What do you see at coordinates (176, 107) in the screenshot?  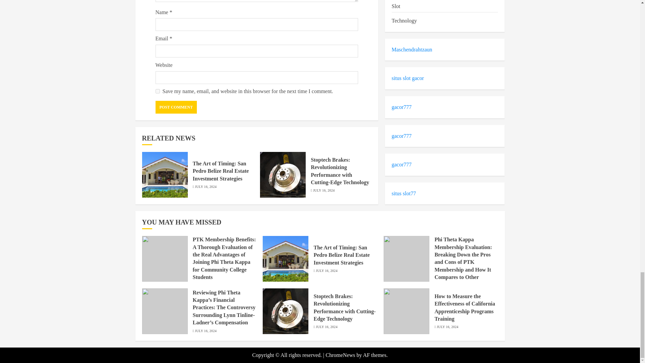 I see `Post Comment` at bounding box center [176, 107].